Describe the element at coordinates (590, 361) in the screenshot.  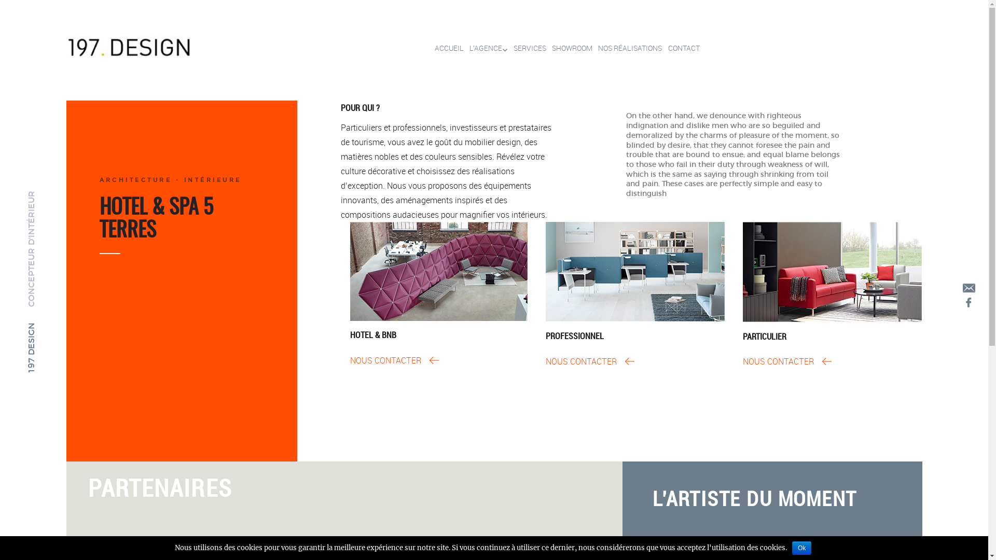
I see `NOUS CONTACTER` at that location.